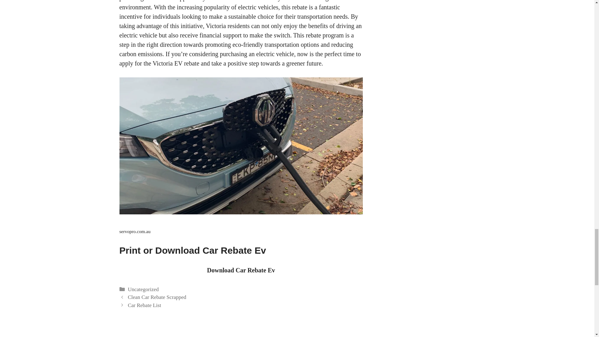 The width and height of the screenshot is (599, 337). Describe the element at coordinates (157, 297) in the screenshot. I see `Clean Car Rebate Scrapped` at that location.